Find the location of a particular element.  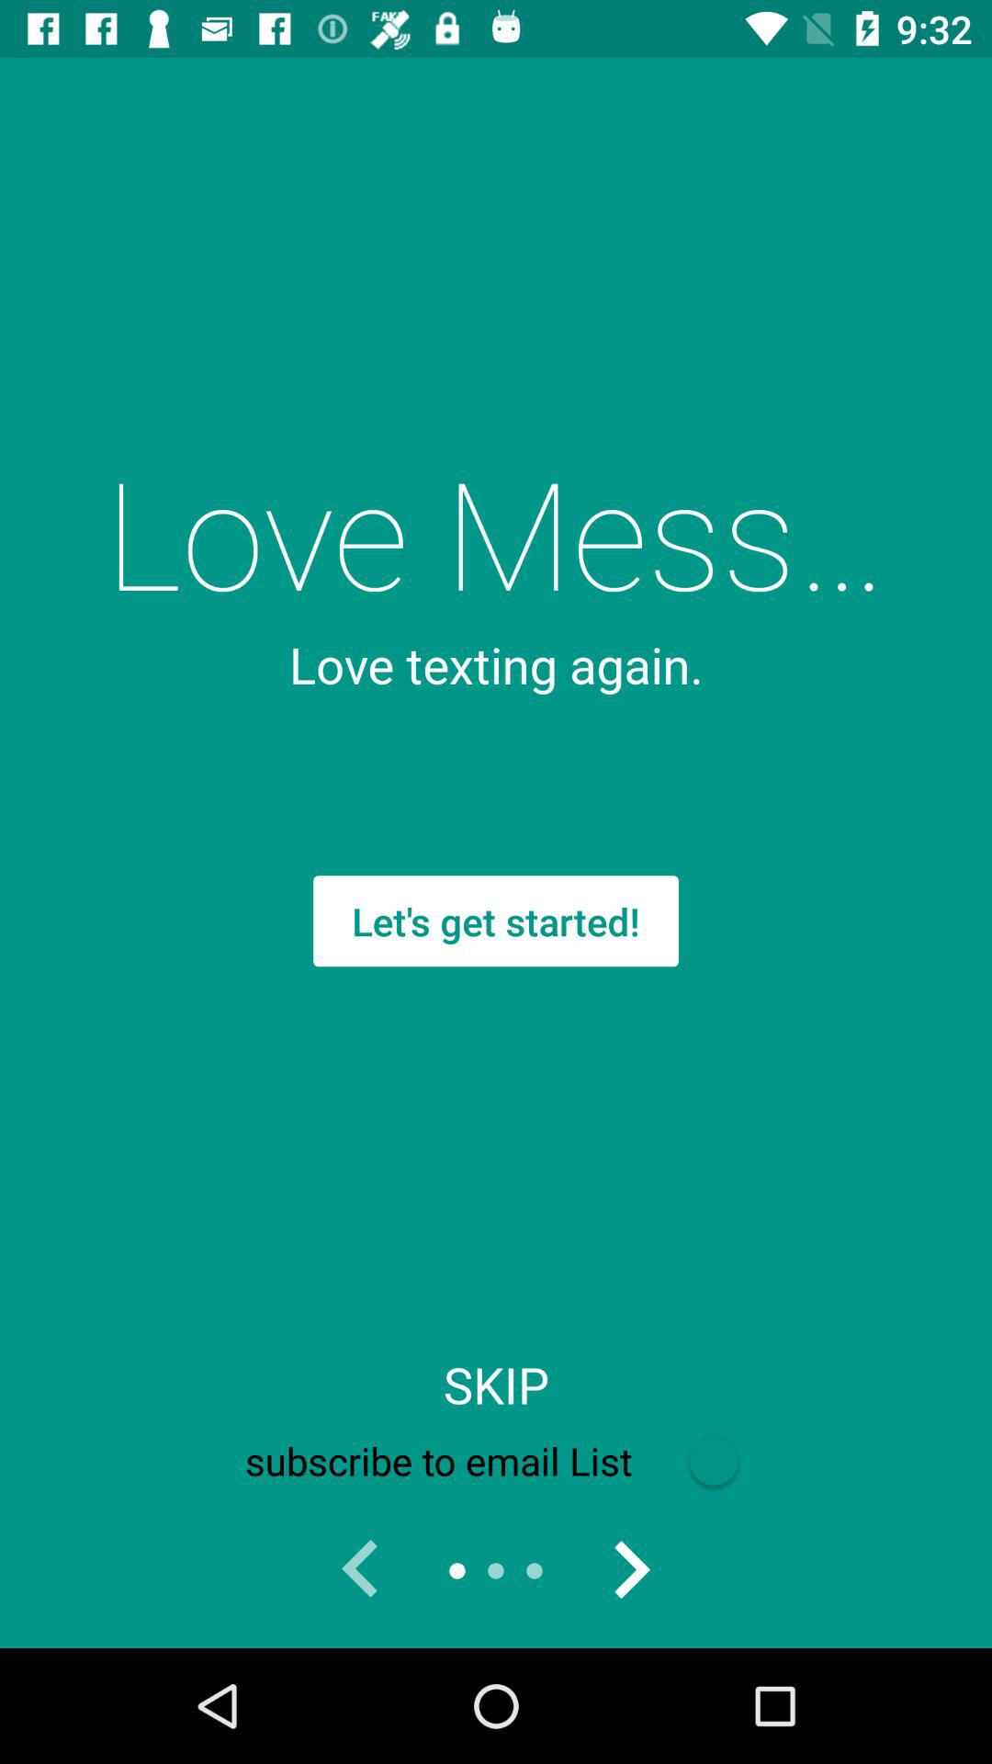

turn on the item below subscribe to email is located at coordinates (360, 1571).